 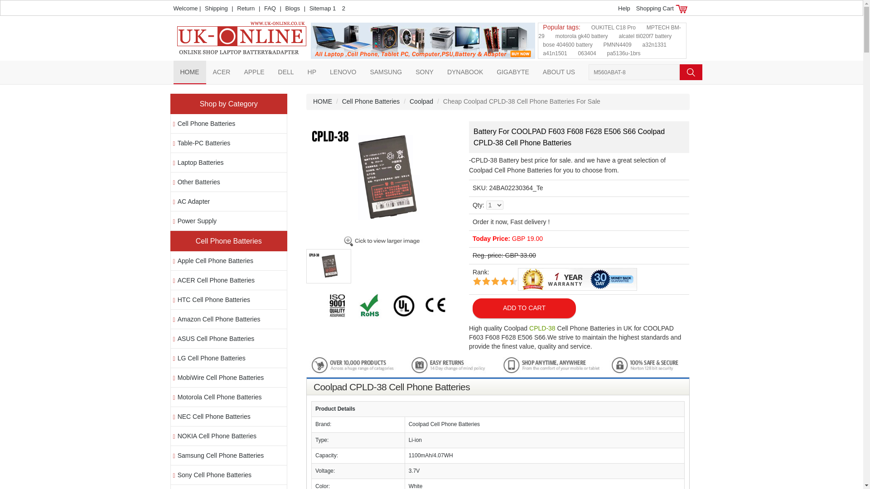 I want to click on HOME, so click(x=189, y=72).